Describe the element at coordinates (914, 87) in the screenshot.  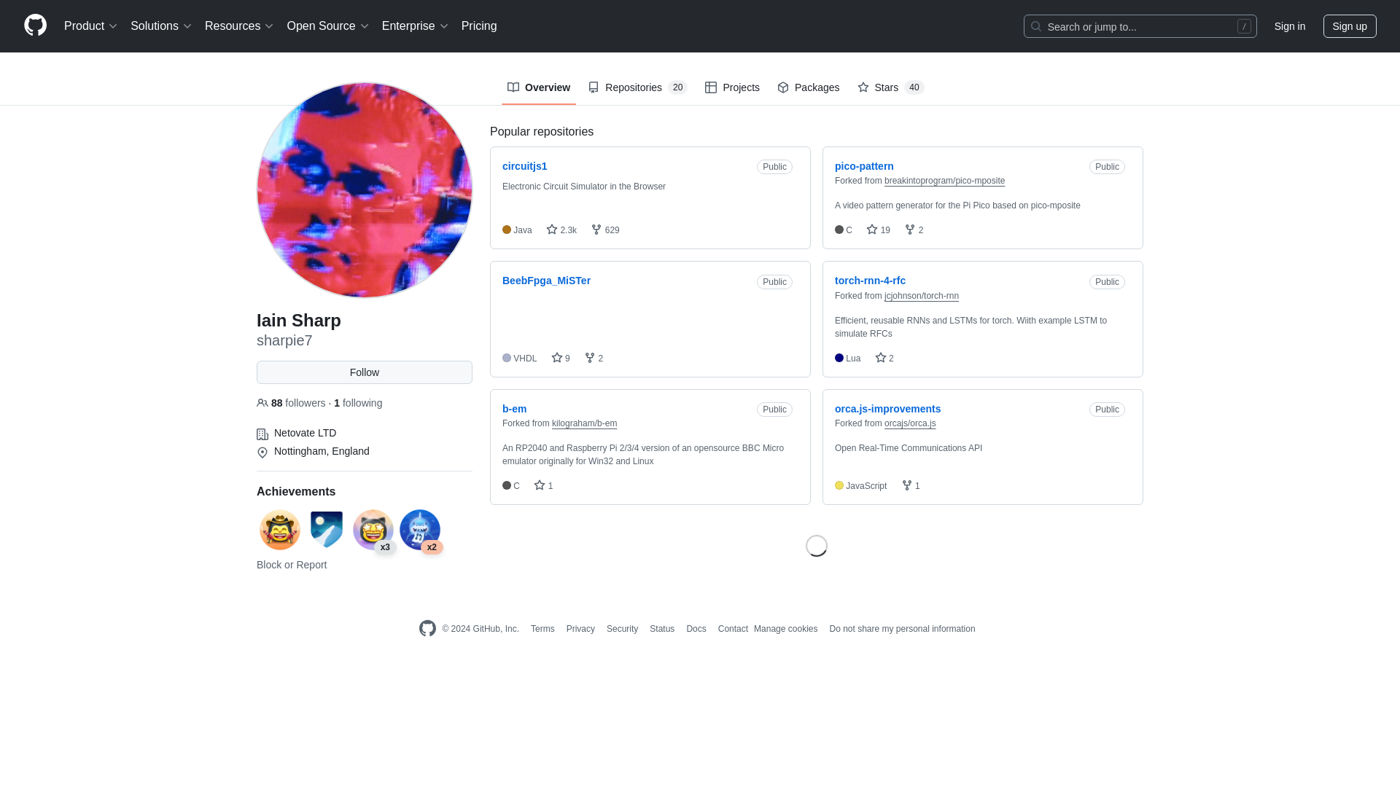
I see `40` at that location.